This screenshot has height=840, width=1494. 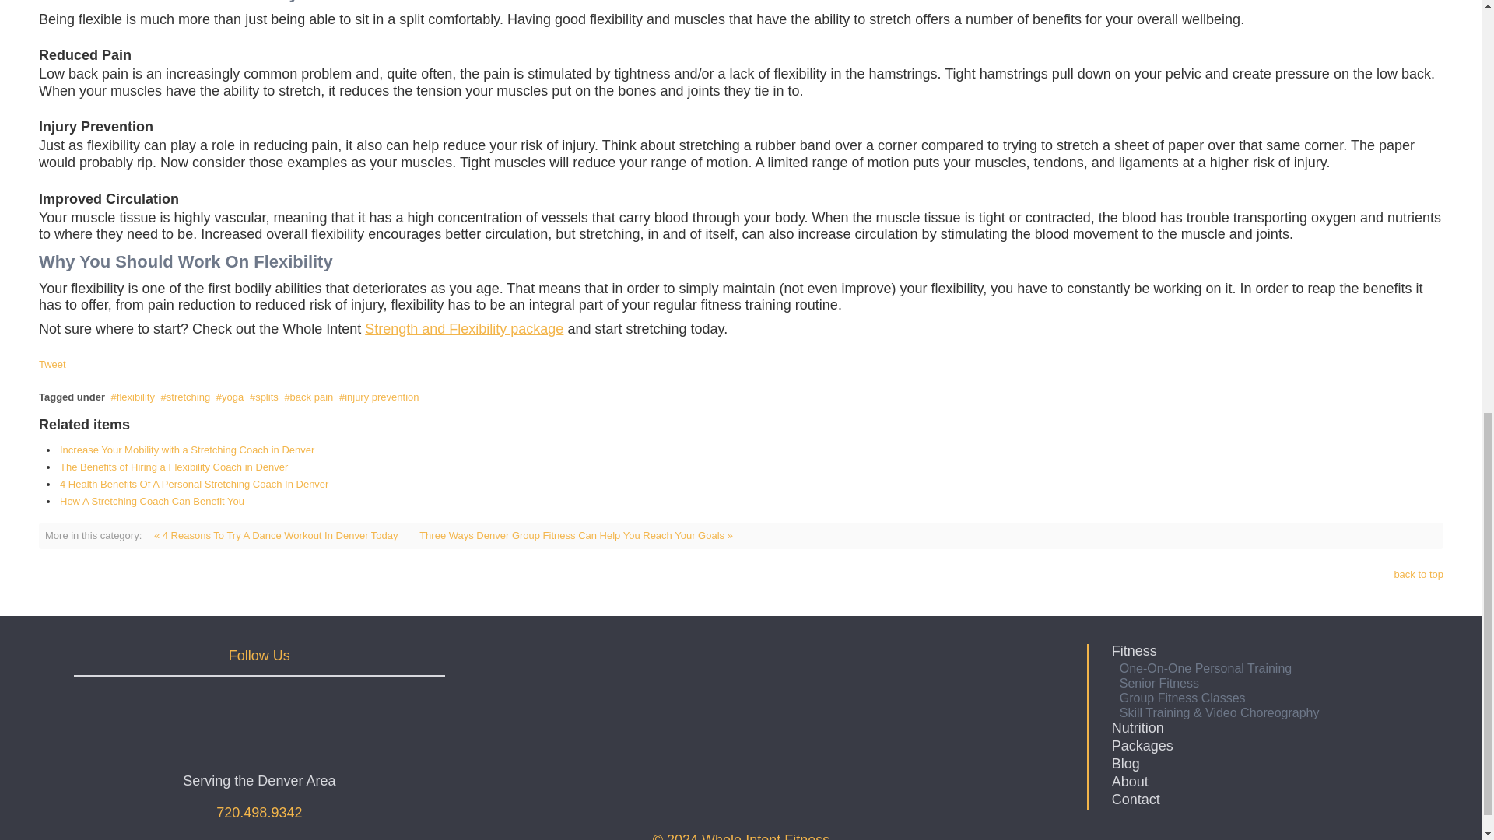 What do you see at coordinates (263, 397) in the screenshot?
I see `splits` at bounding box center [263, 397].